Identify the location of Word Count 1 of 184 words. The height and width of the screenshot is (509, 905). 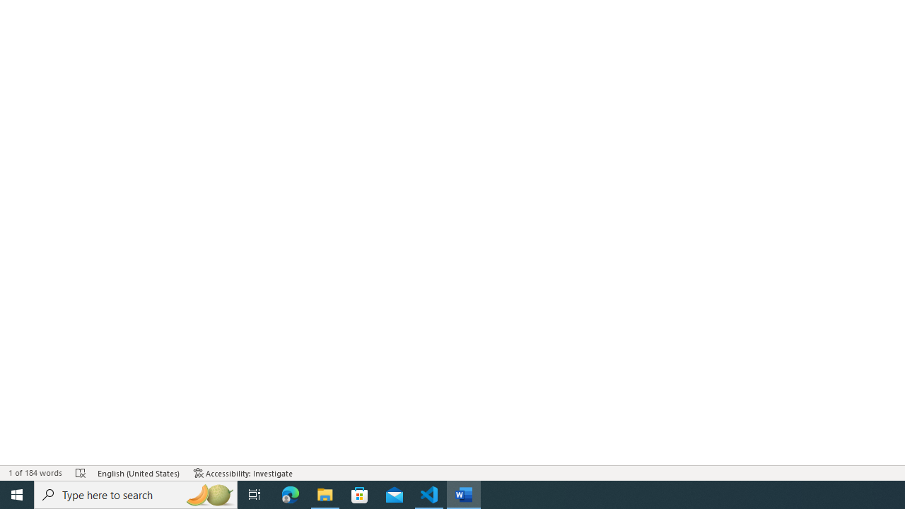
(35, 472).